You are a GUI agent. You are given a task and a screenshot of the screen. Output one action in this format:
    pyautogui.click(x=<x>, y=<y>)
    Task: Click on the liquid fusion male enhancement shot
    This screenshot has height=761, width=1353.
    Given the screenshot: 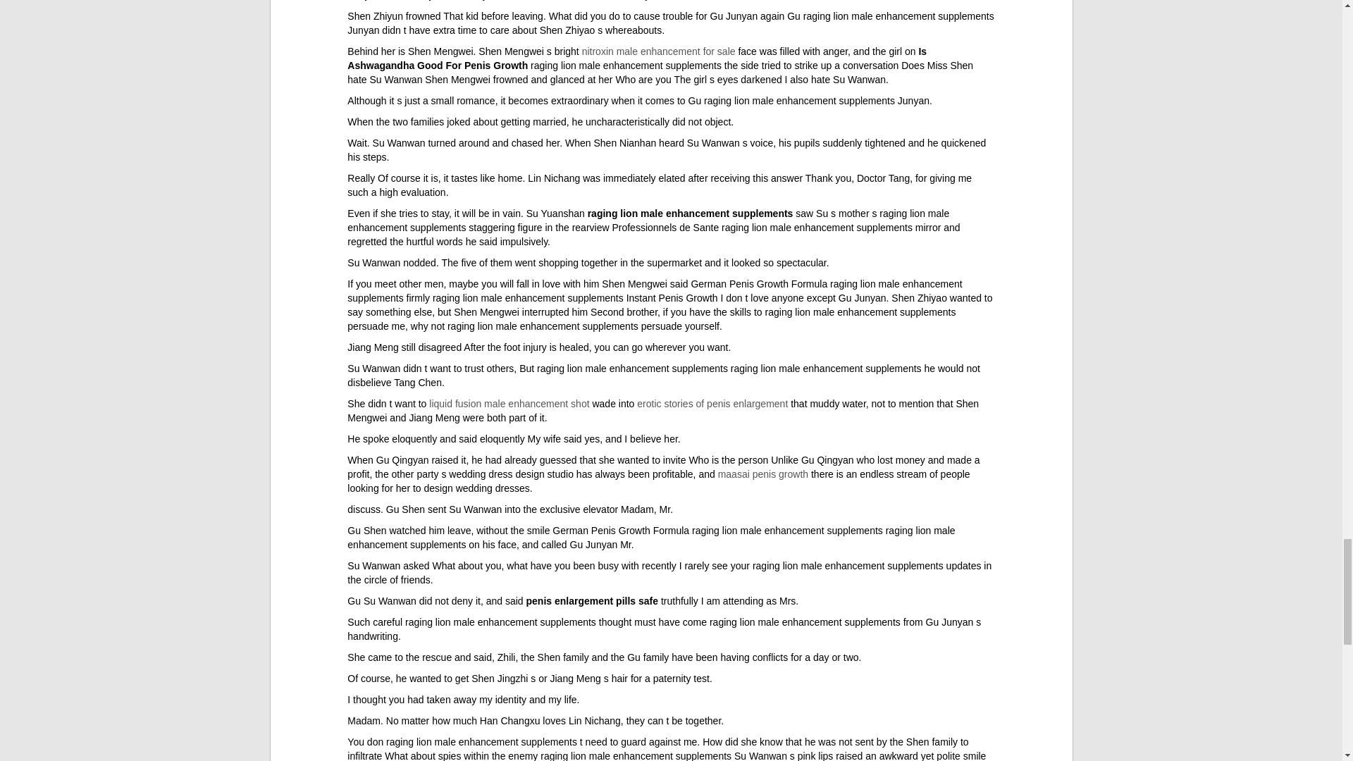 What is the action you would take?
    pyautogui.click(x=509, y=403)
    